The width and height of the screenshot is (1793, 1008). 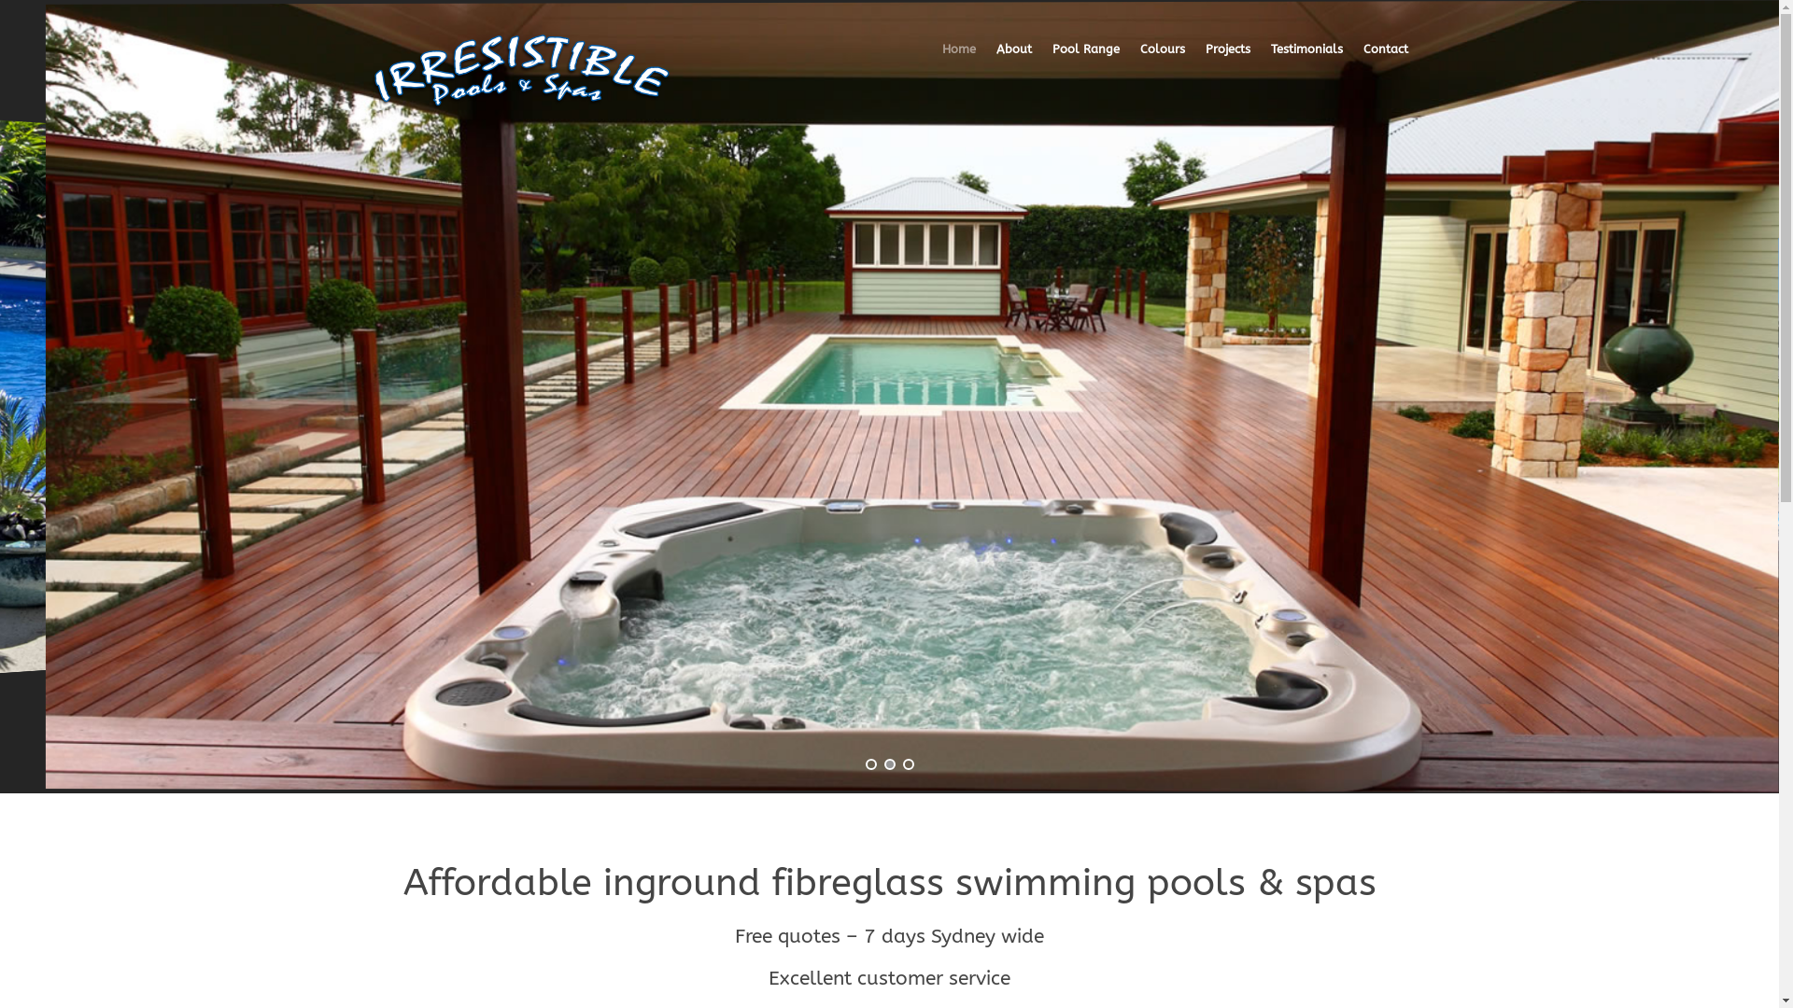 I want to click on Colours, so click(x=1151, y=63).